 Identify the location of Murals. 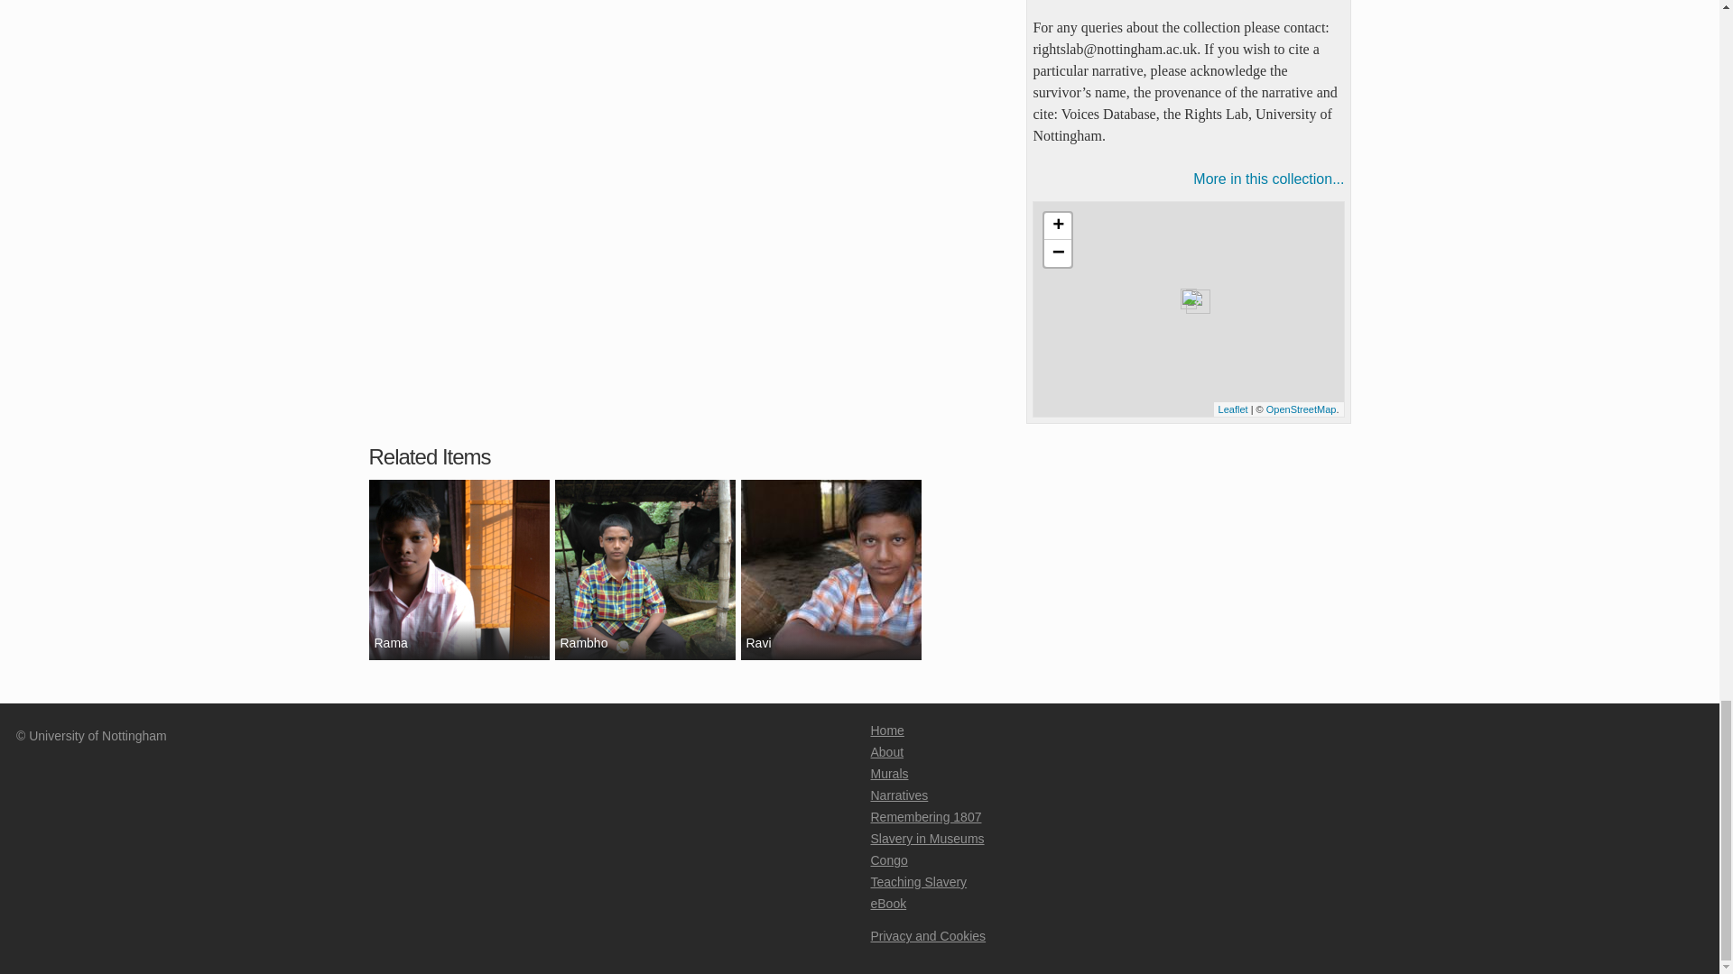
(888, 774).